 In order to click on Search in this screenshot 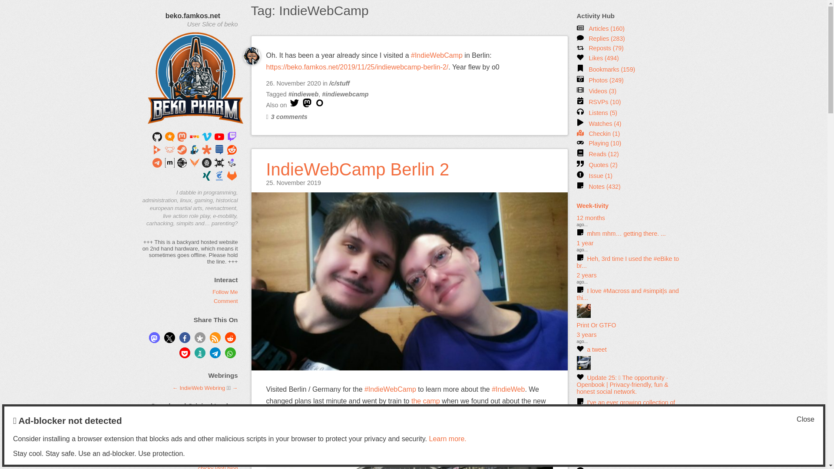, I will do `click(190, 432)`.